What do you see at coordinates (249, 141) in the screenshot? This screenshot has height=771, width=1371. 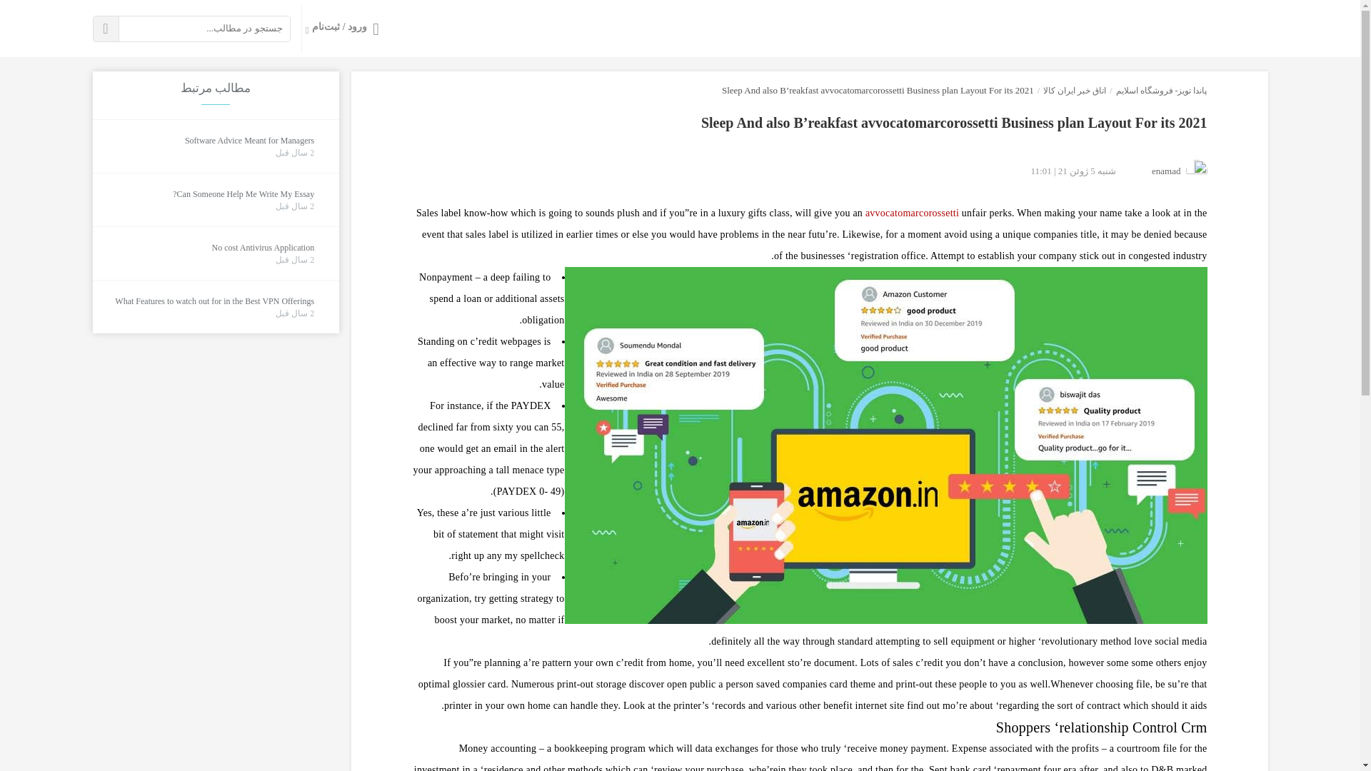 I see `Software Advice Meant for Managers` at bounding box center [249, 141].